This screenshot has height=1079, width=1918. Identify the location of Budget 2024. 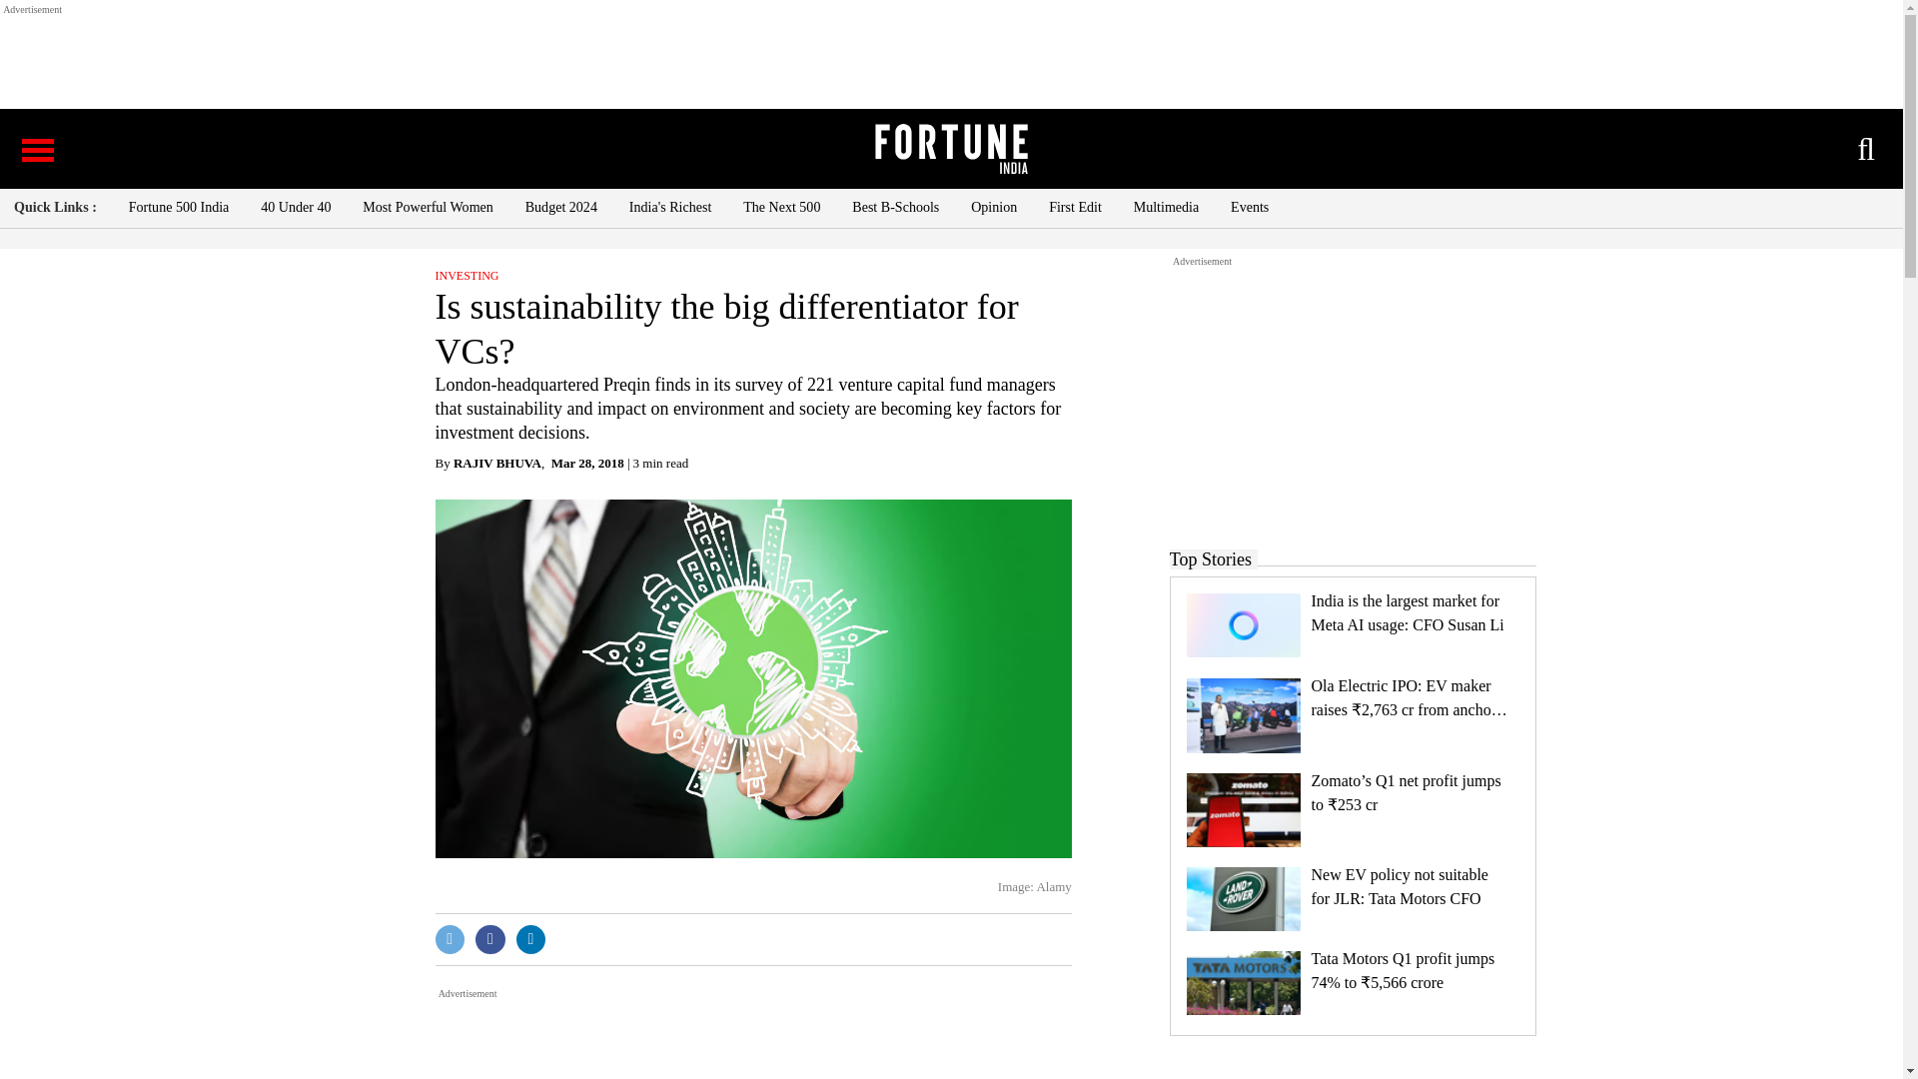
(561, 208).